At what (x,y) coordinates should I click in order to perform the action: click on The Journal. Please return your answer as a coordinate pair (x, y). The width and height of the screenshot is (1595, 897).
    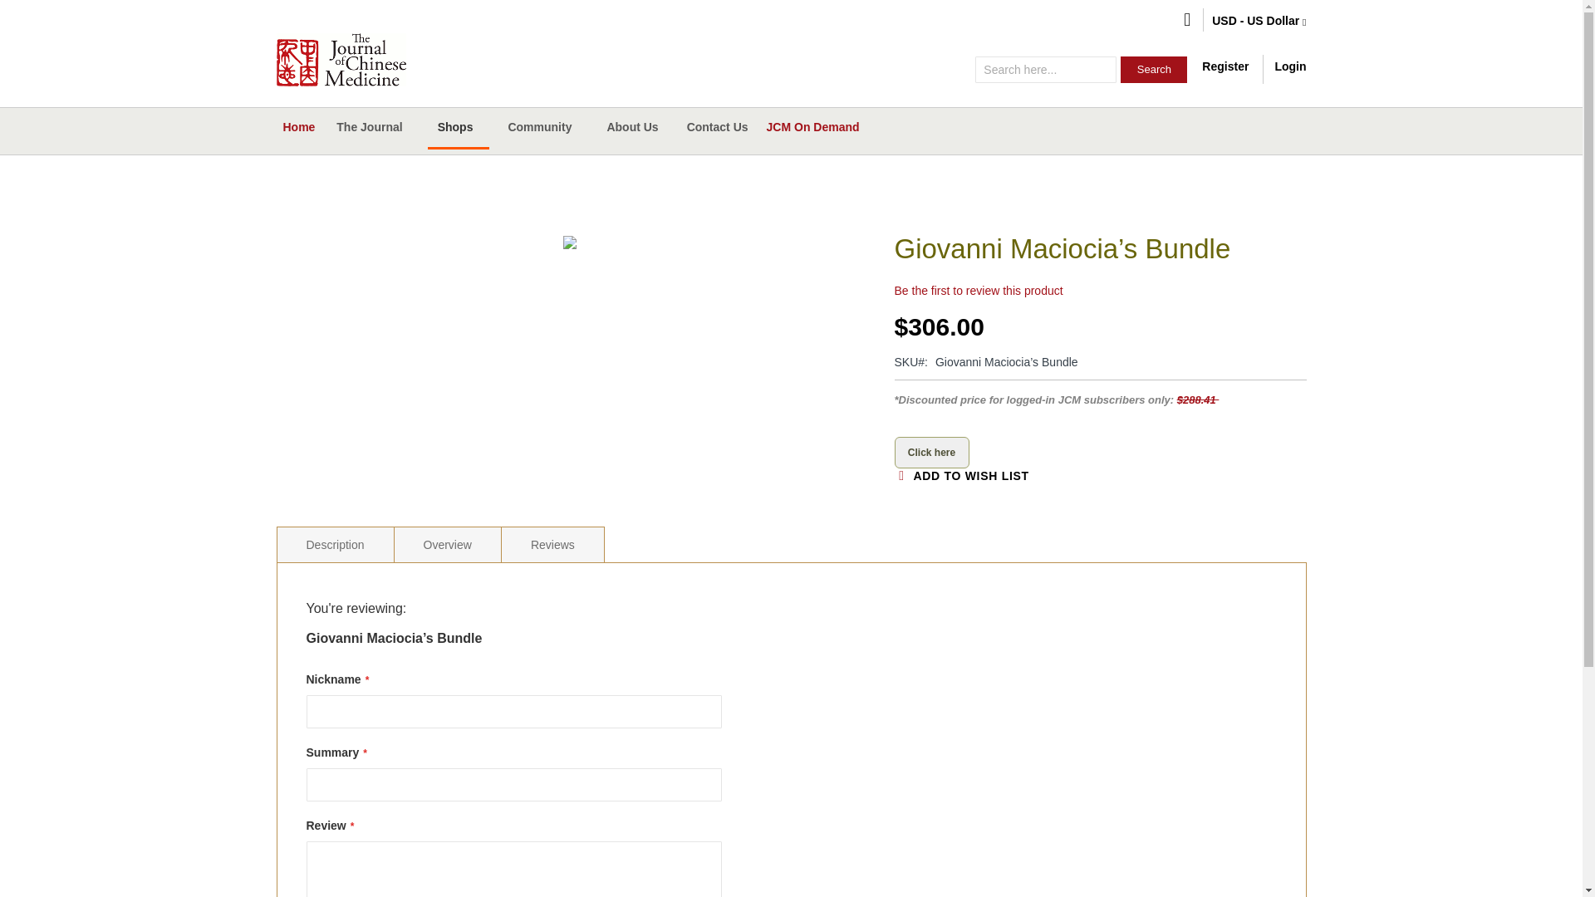
    Looking at the image, I should click on (372, 127).